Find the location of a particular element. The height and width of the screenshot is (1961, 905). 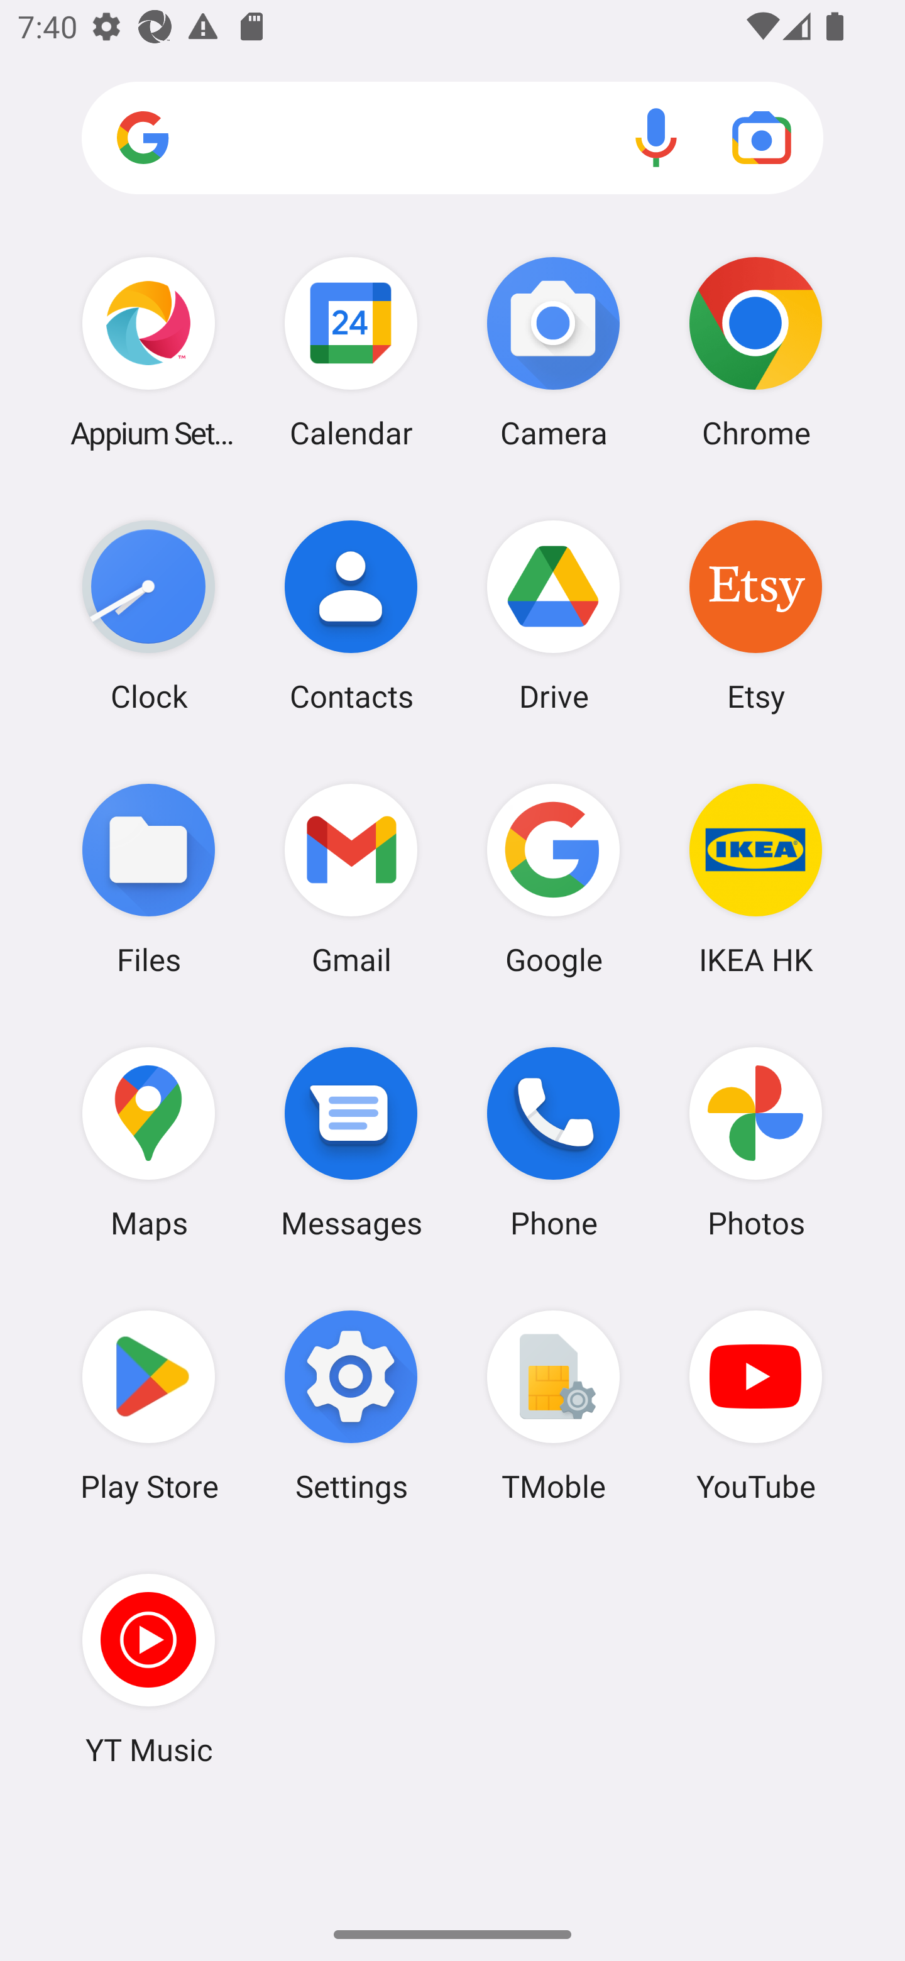

Photos is located at coordinates (755, 1142).